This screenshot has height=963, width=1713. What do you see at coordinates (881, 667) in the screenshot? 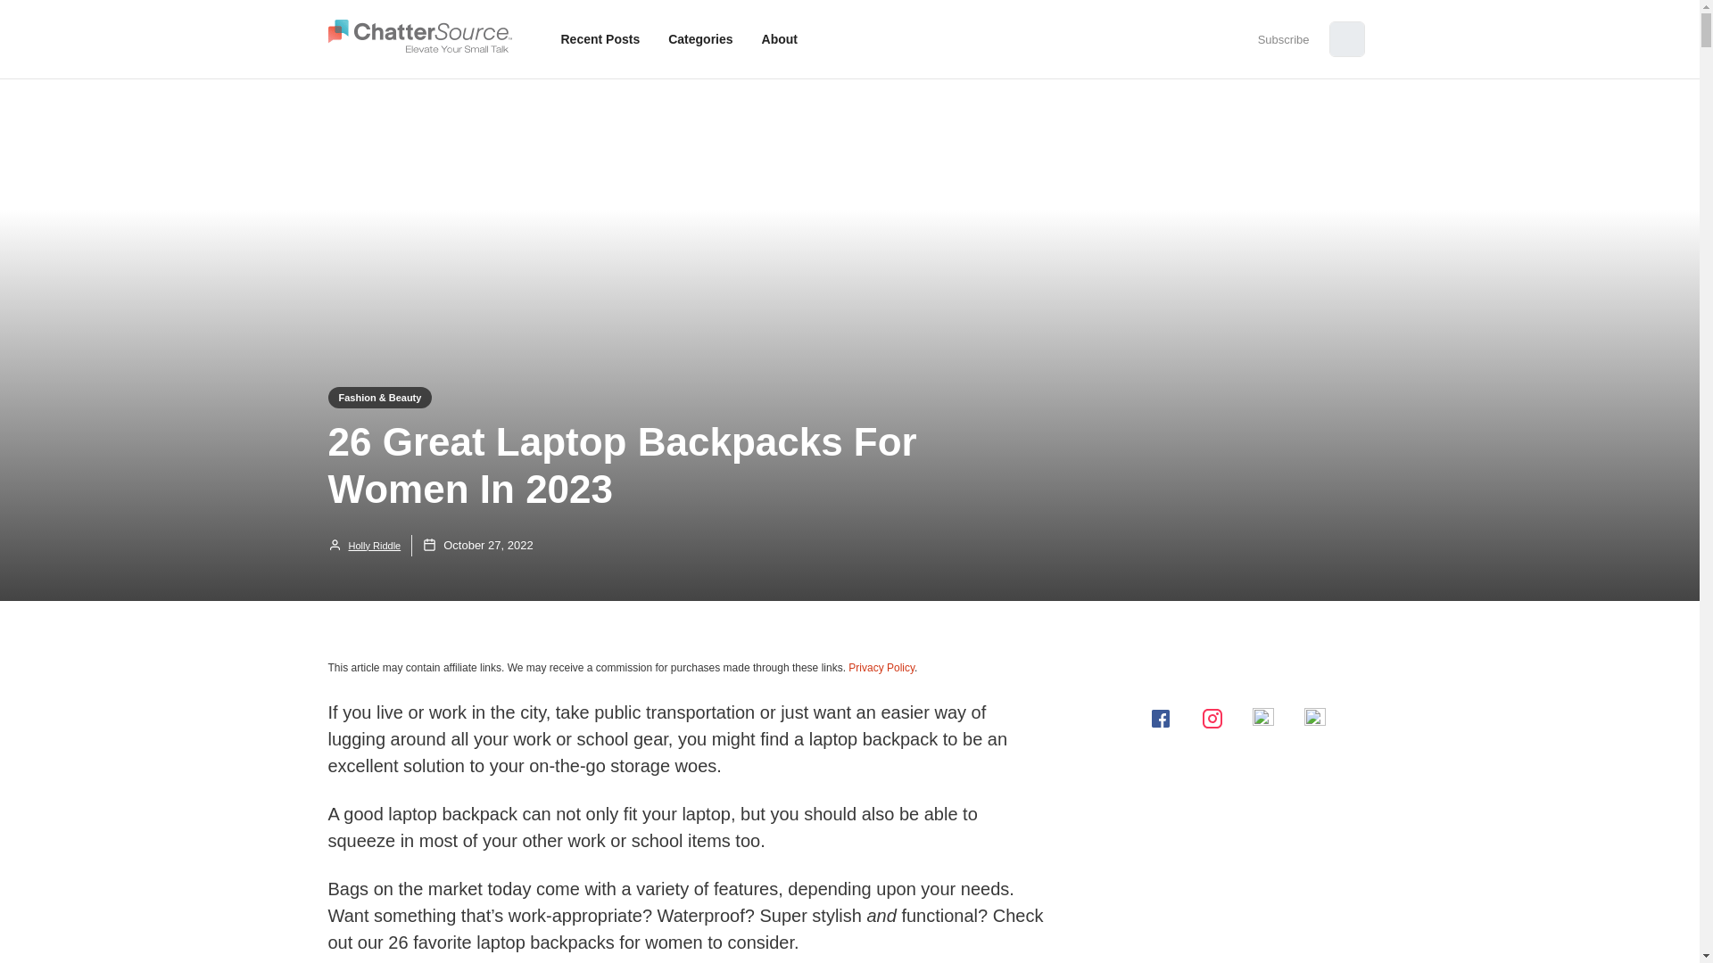
I see `Privacy Policy` at bounding box center [881, 667].